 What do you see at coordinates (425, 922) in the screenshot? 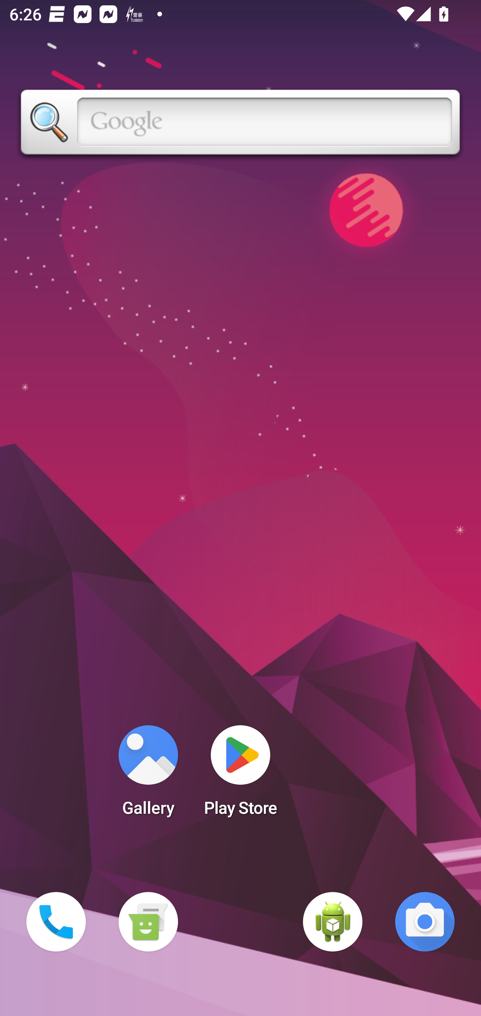
I see `Camera` at bounding box center [425, 922].